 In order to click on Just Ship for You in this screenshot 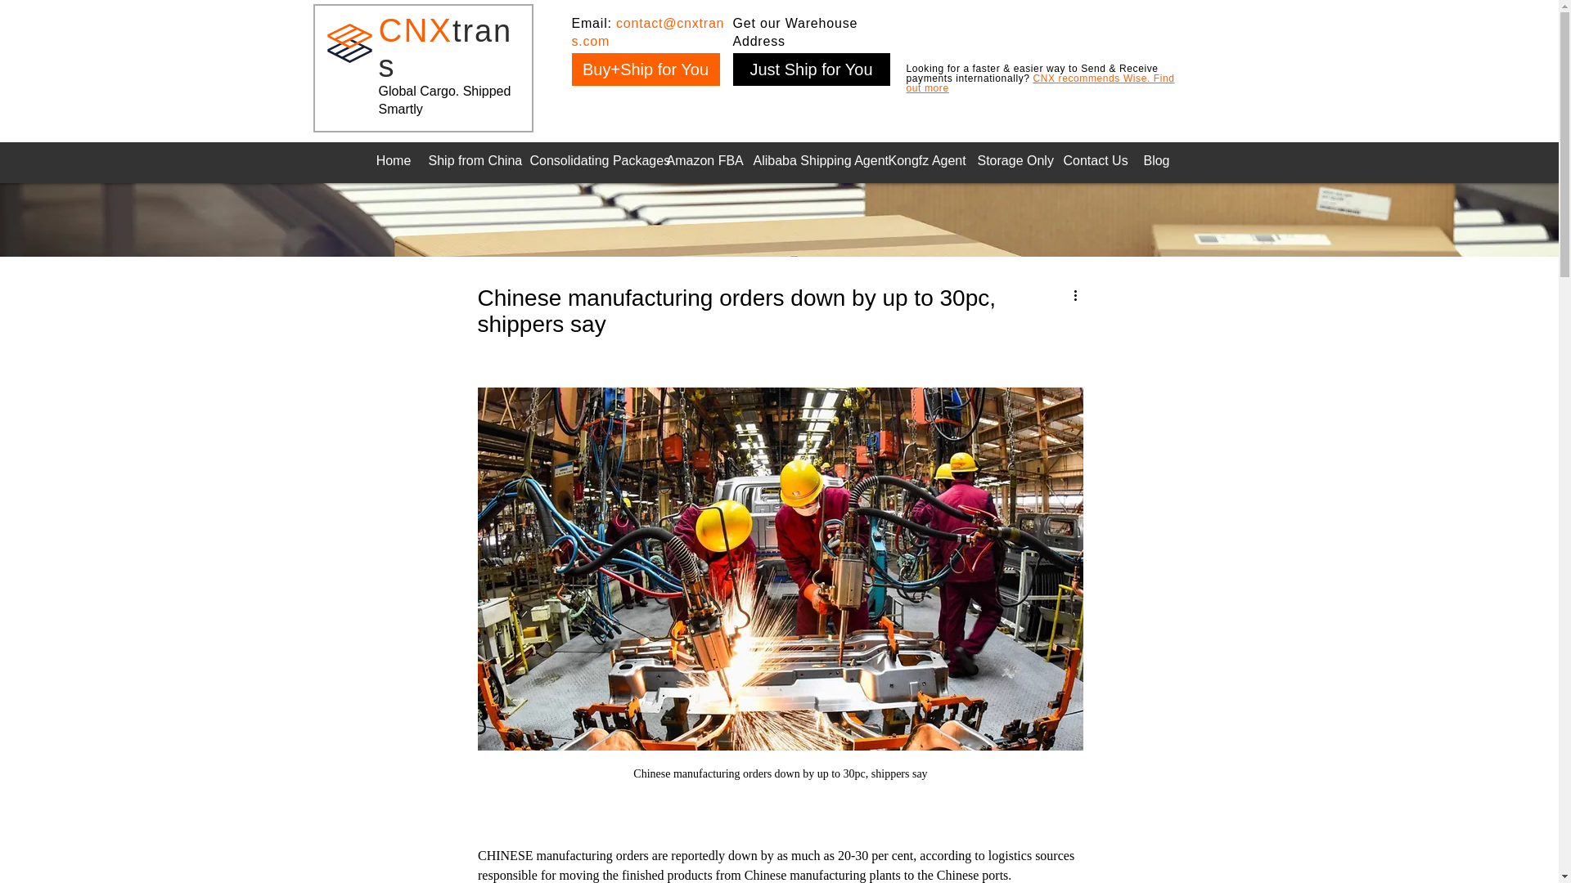, I will do `click(812, 69)`.